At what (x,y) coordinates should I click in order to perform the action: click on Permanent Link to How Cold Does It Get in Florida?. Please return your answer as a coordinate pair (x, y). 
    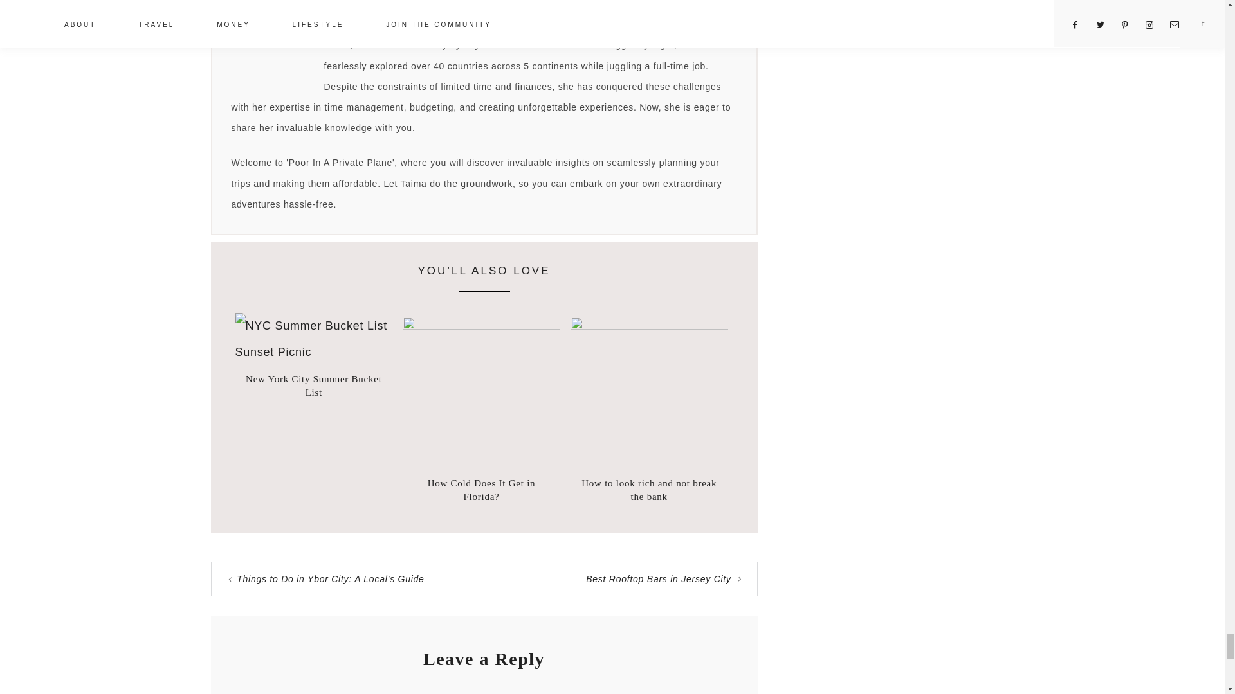
    Looking at the image, I should click on (481, 325).